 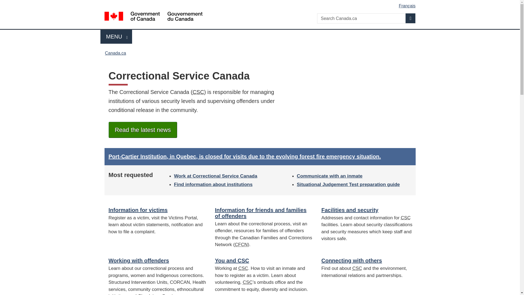 I want to click on Facilities and security, so click(x=350, y=210).